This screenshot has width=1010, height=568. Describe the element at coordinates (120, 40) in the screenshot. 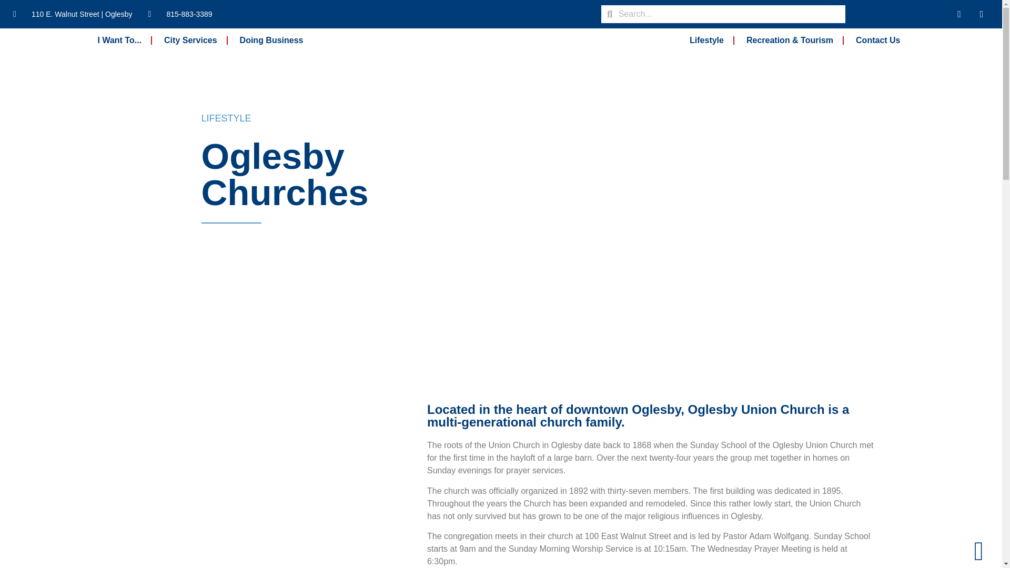

I see `I Want To...` at that location.